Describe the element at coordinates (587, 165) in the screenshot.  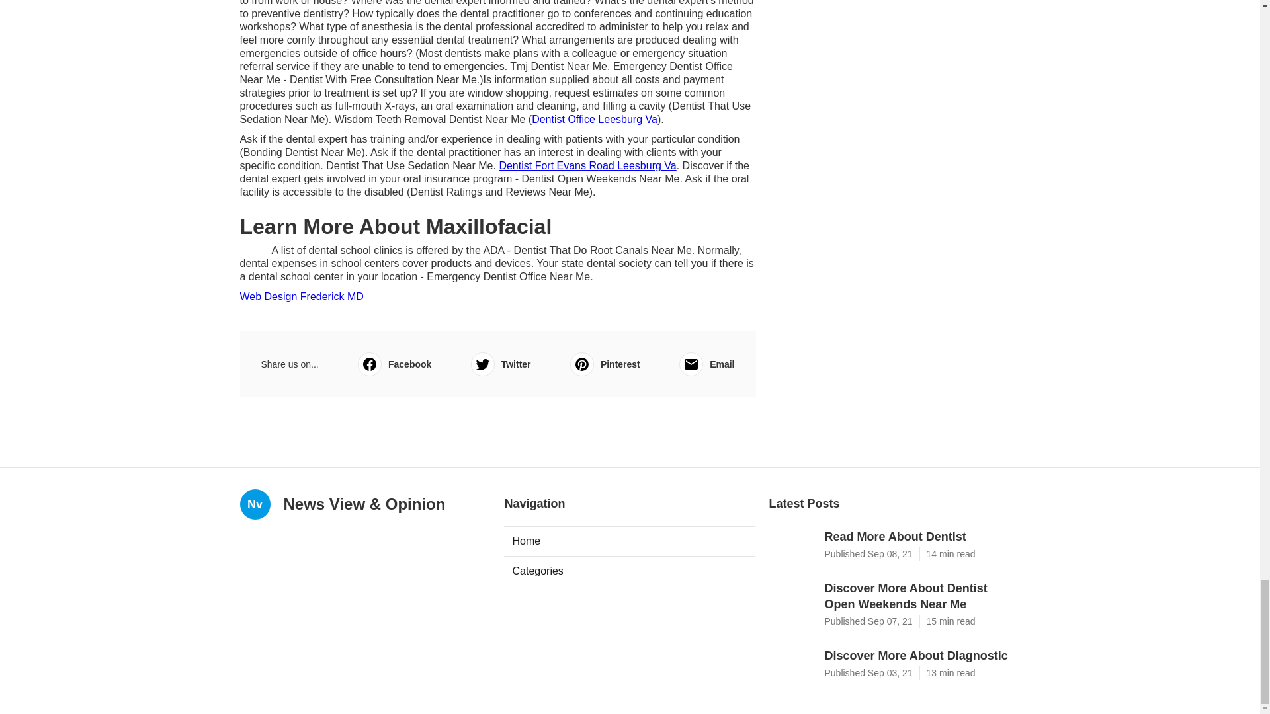
I see `Dentist Fort Evans Road Leesburg Va` at that location.